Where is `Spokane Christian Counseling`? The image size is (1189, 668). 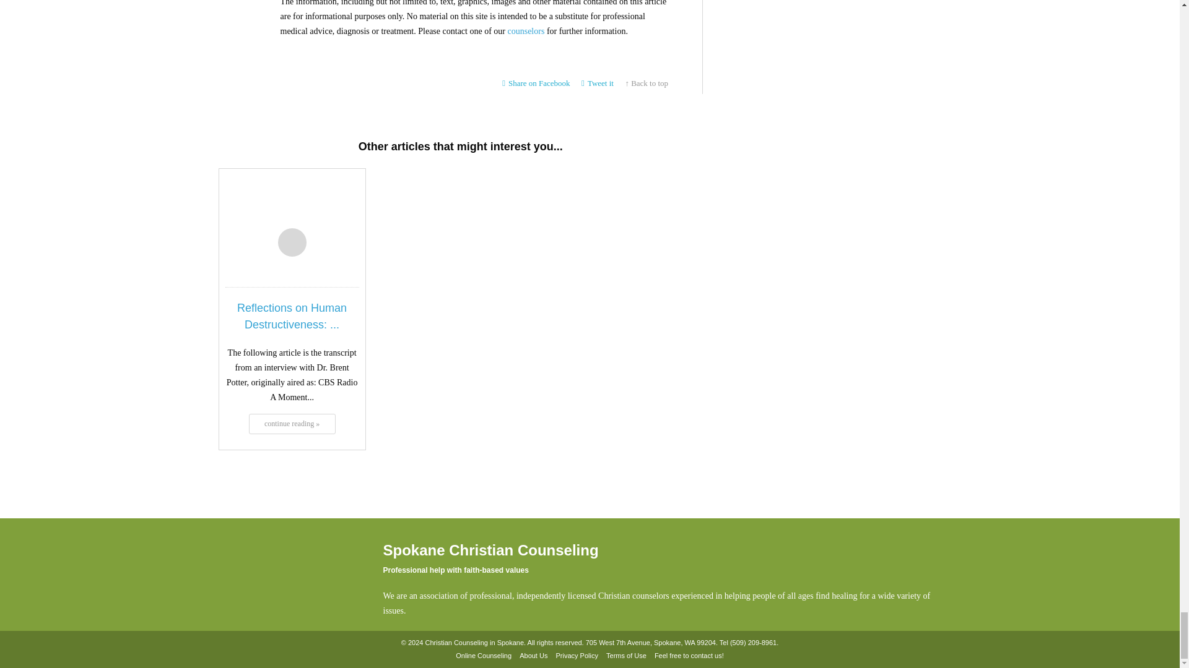
Spokane Christian Counseling is located at coordinates (280, 574).